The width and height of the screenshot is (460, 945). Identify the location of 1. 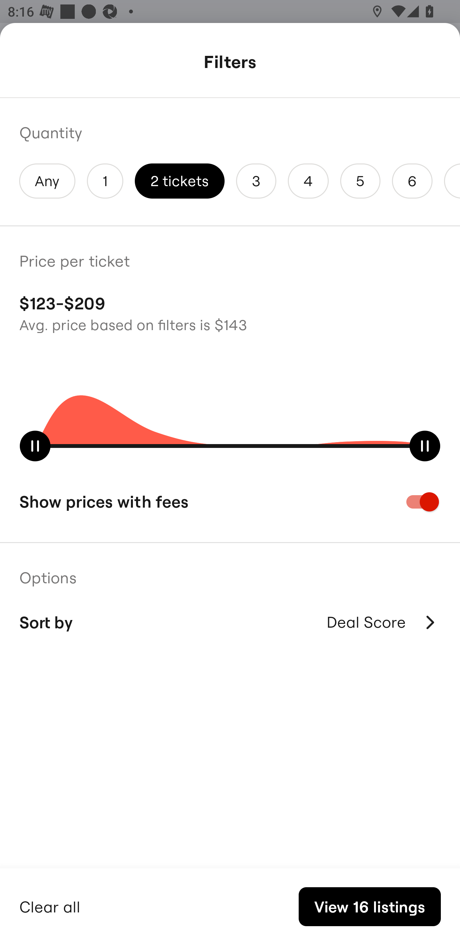
(105, 181).